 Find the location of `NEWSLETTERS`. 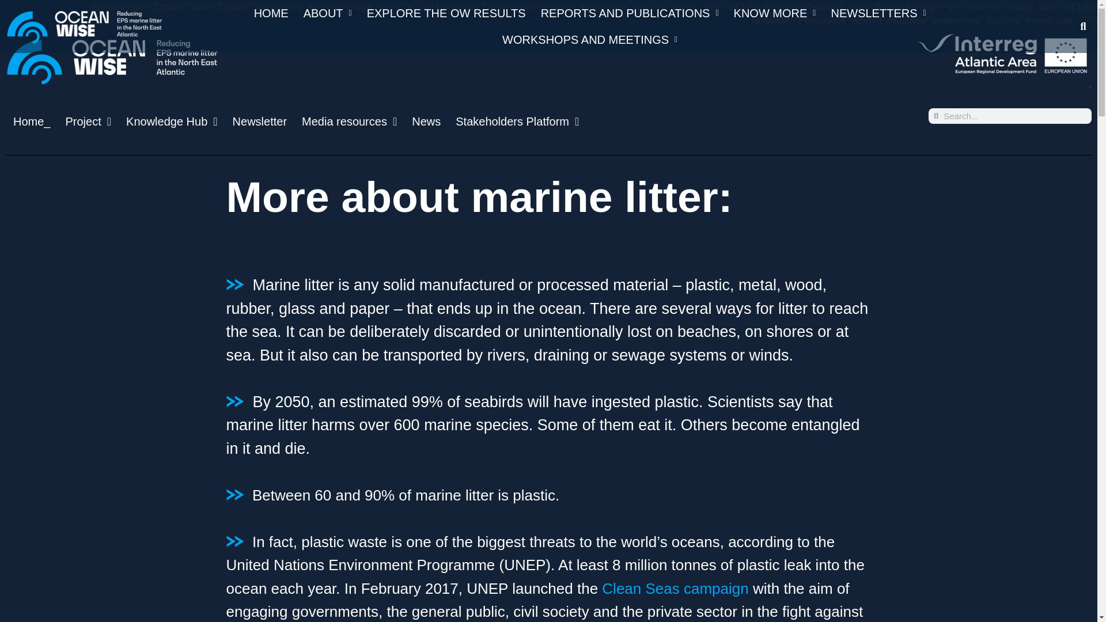

NEWSLETTERS is located at coordinates (878, 13).